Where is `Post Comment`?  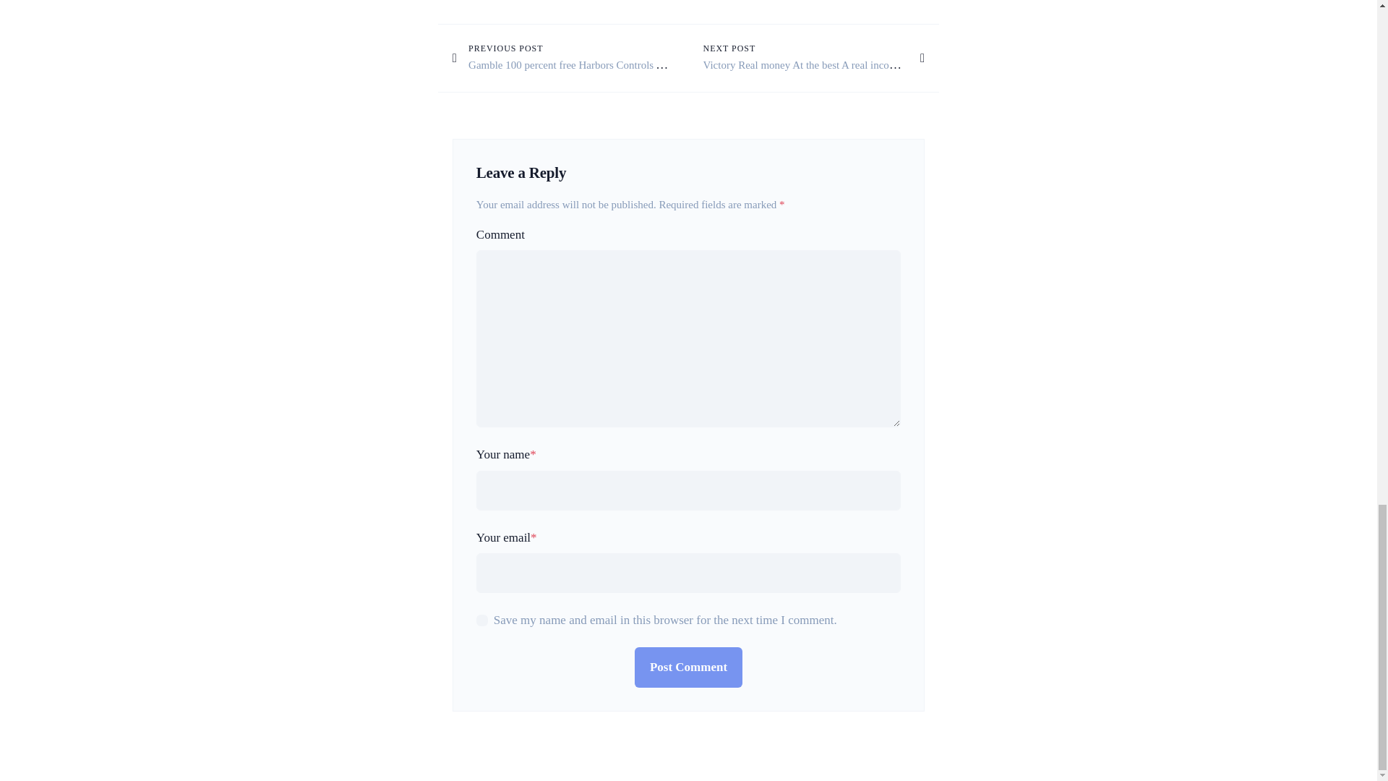 Post Comment is located at coordinates (688, 667).